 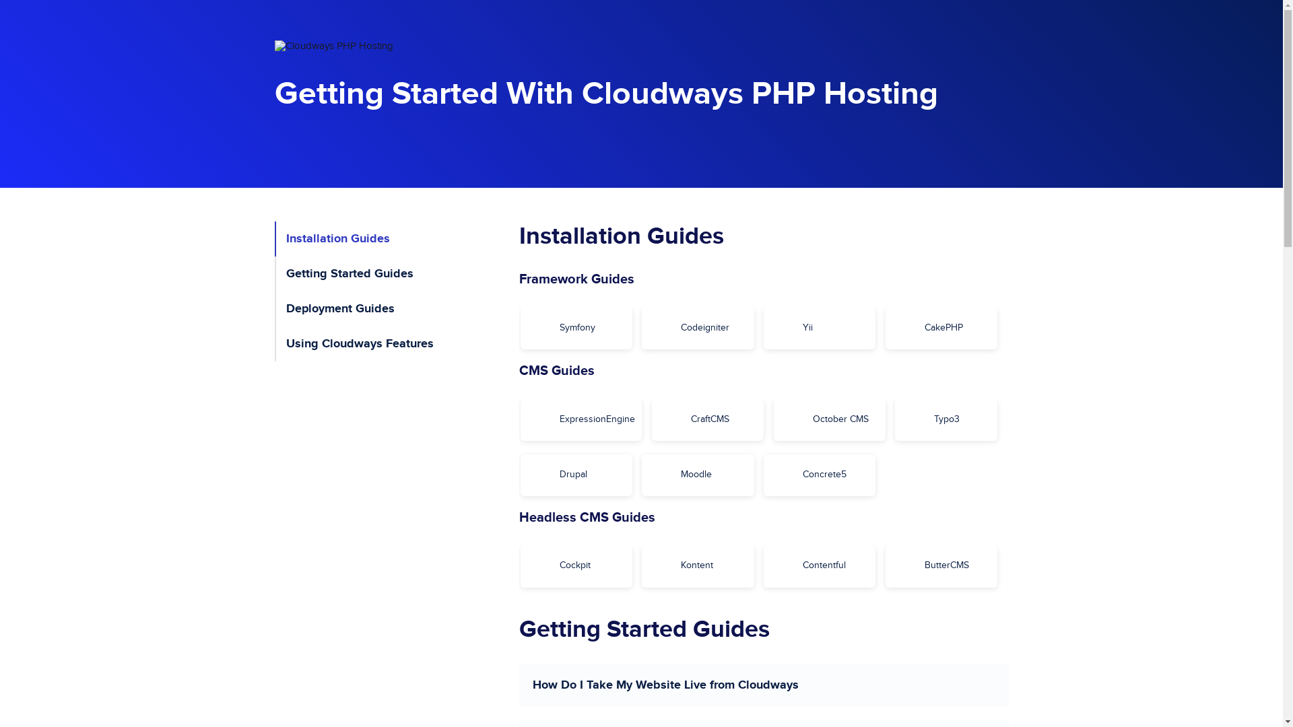 What do you see at coordinates (698, 474) in the screenshot?
I see `Moodle` at bounding box center [698, 474].